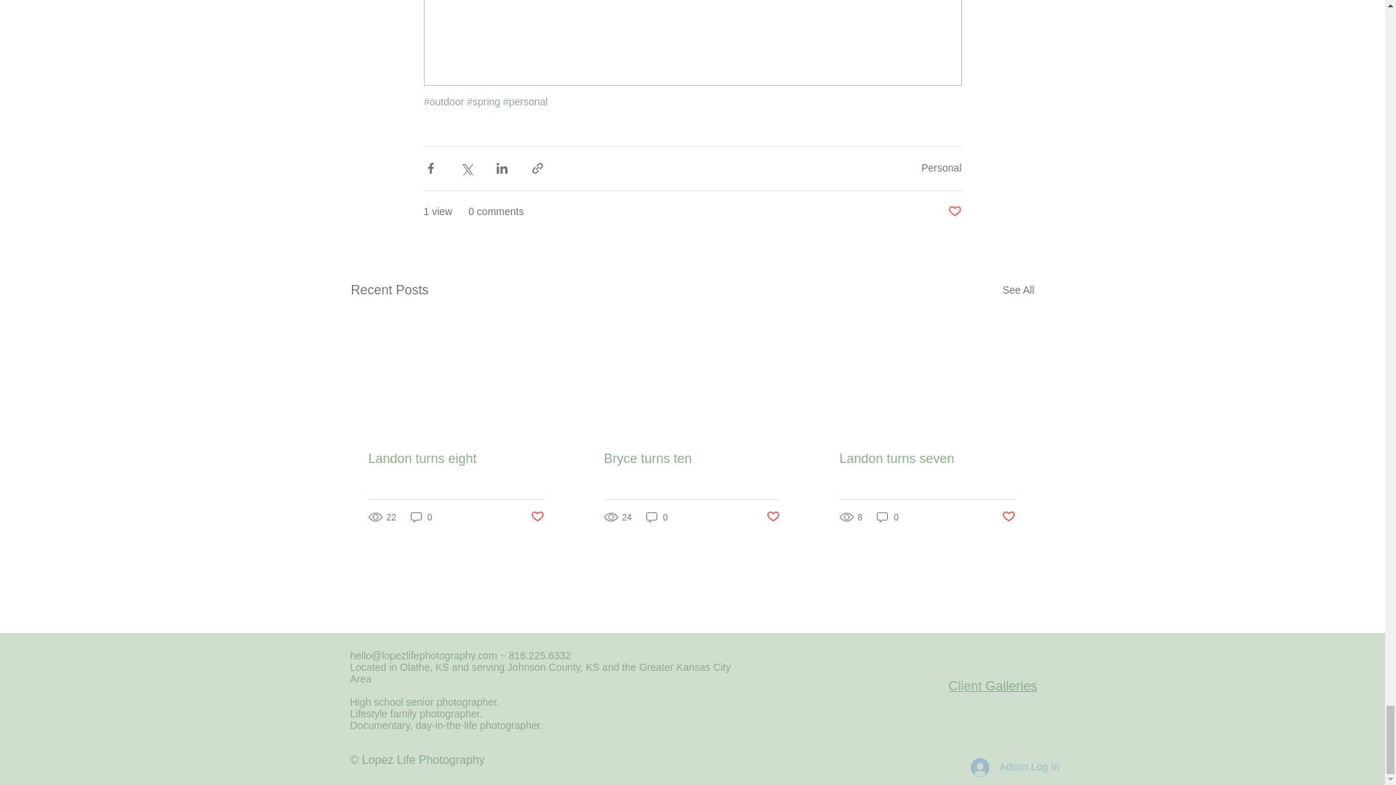  I want to click on Landon turns eight, so click(456, 459).